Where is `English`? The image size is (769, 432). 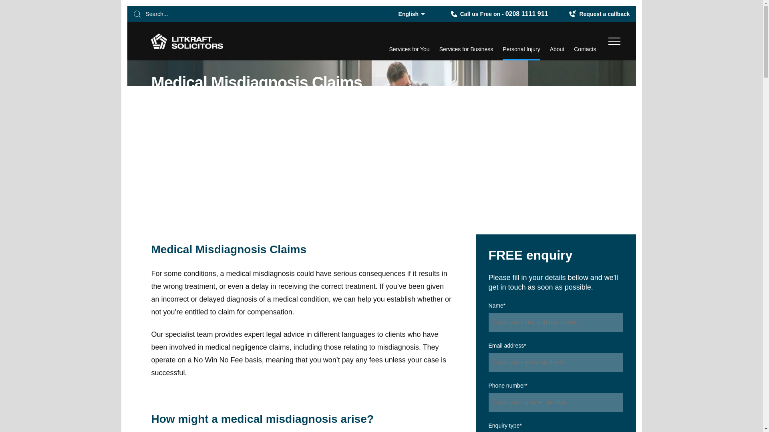 English is located at coordinates (599, 14).